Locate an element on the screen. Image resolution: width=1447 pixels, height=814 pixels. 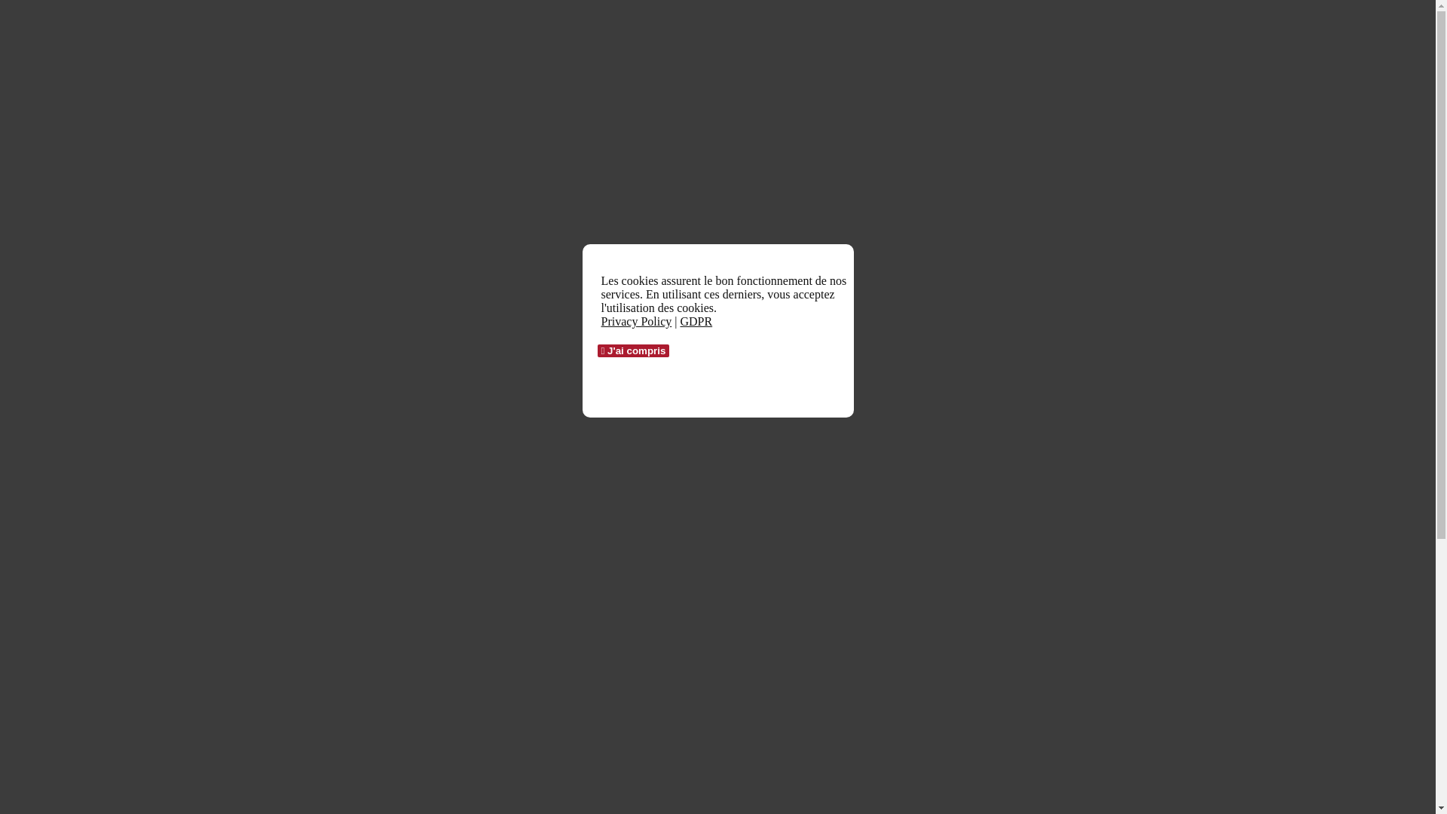
contact is located at coordinates (54, 258).